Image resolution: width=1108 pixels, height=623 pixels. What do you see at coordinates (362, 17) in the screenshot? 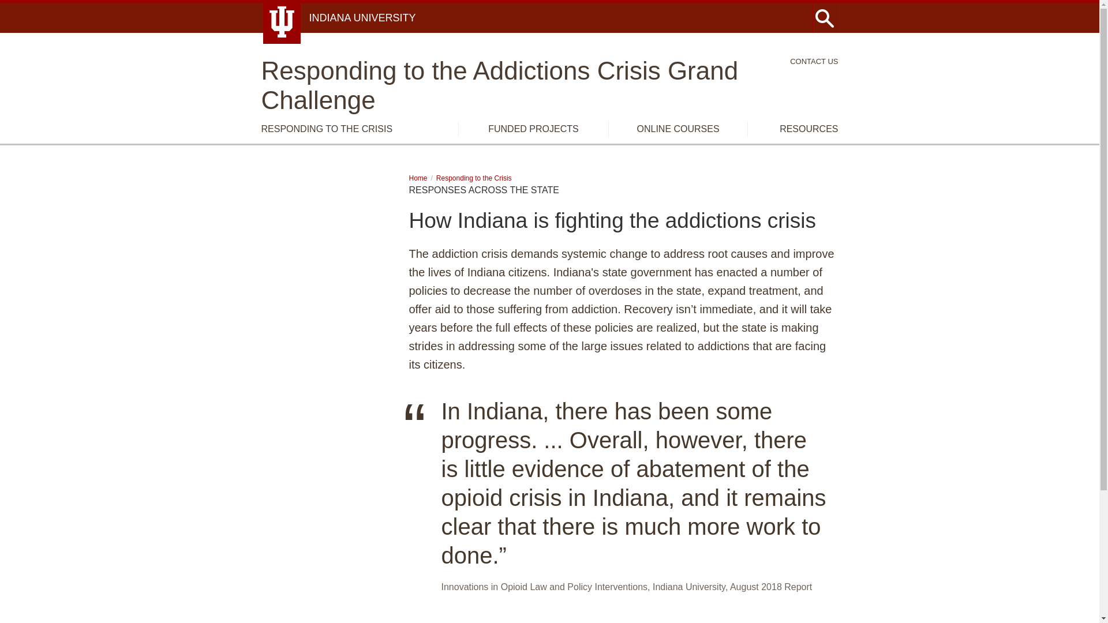
I see `Indiana University` at bounding box center [362, 17].